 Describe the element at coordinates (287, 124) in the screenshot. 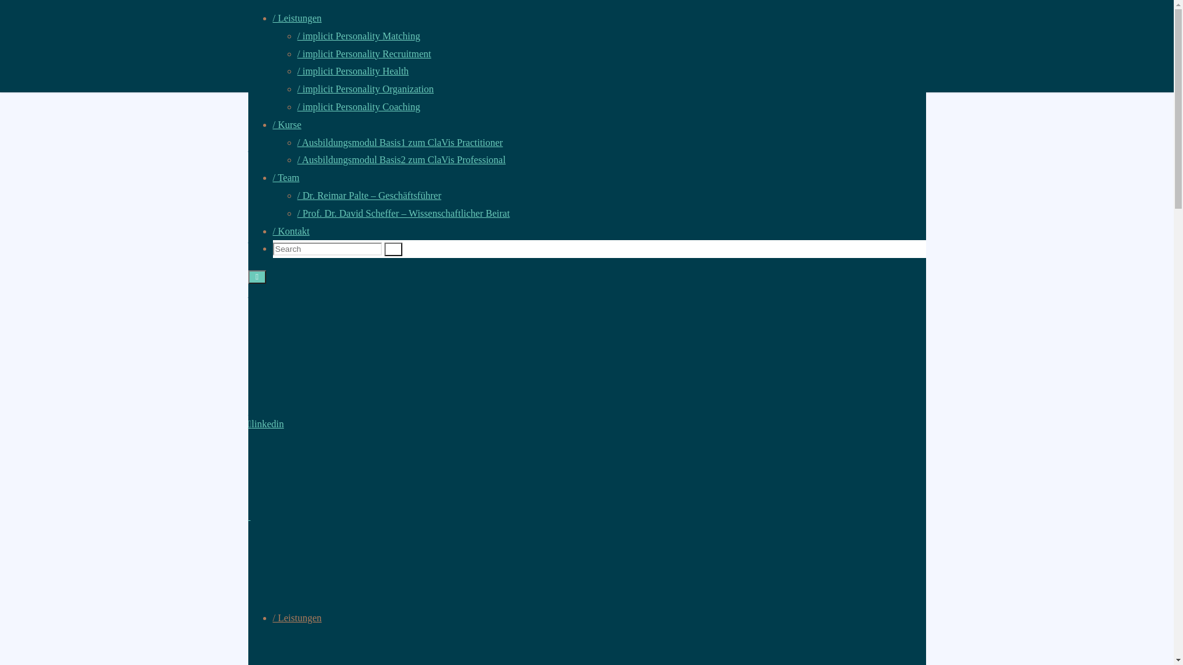

I see `/ Kurse` at that location.